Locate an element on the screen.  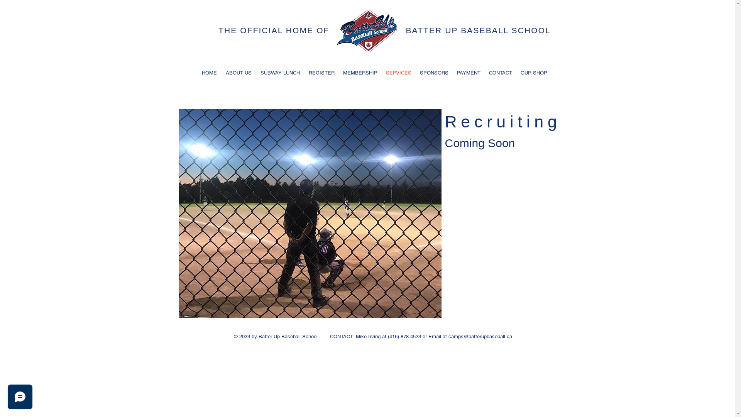
MEMBERSHIP is located at coordinates (360, 73).